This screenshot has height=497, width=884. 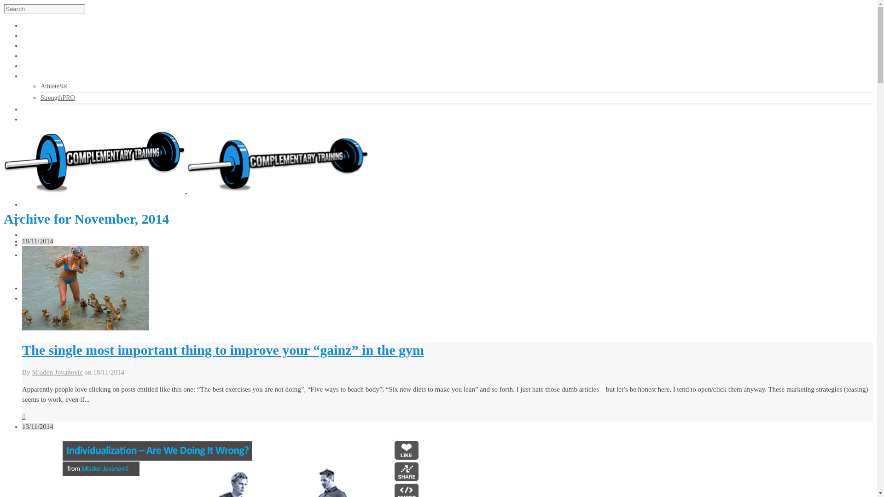 I want to click on Become a Member, so click(x=47, y=298).